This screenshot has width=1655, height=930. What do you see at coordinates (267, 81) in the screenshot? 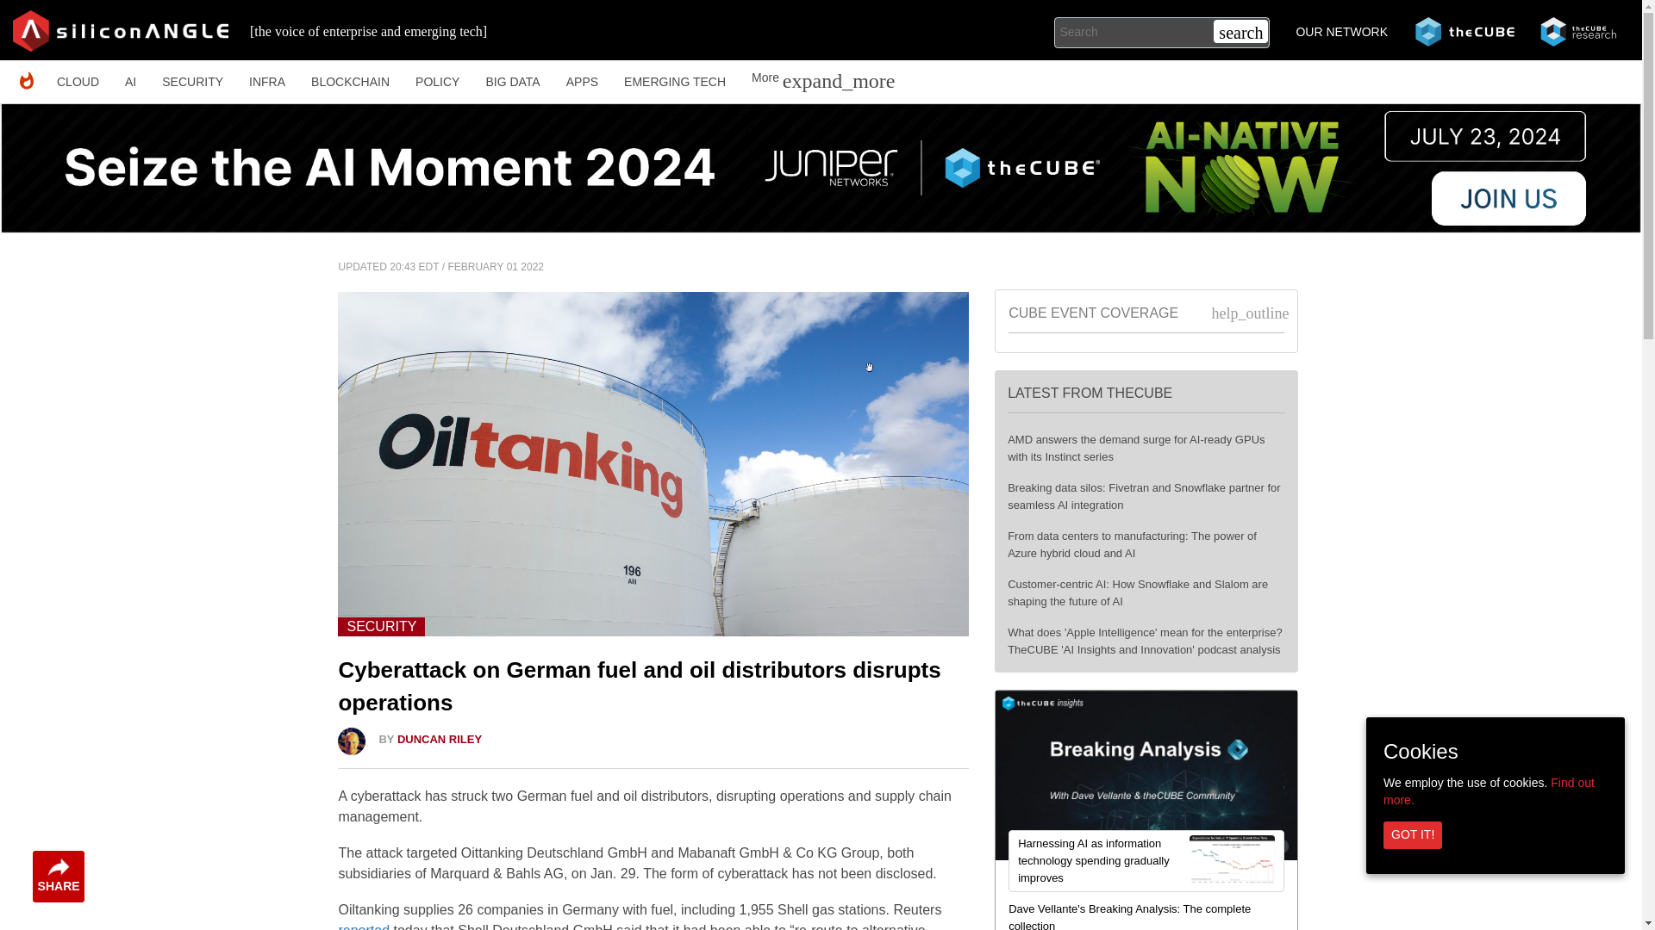
I see `INFRA` at bounding box center [267, 81].